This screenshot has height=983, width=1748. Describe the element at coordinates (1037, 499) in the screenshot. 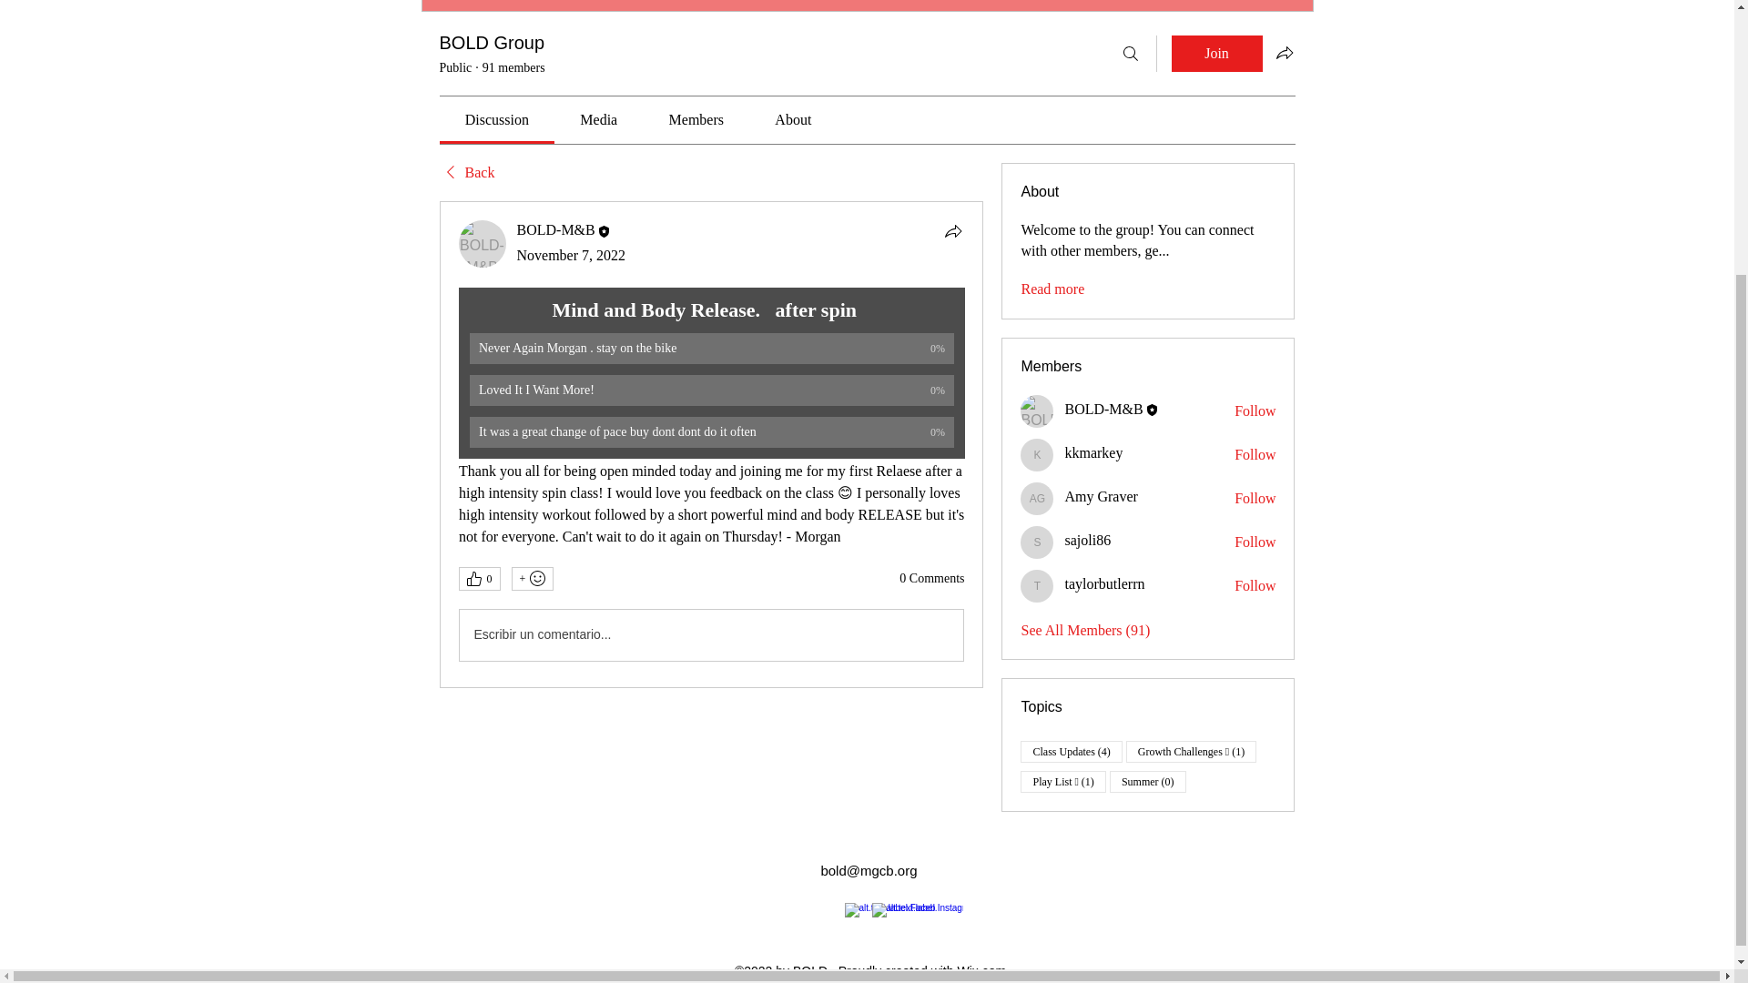

I see `Amy Graver` at that location.